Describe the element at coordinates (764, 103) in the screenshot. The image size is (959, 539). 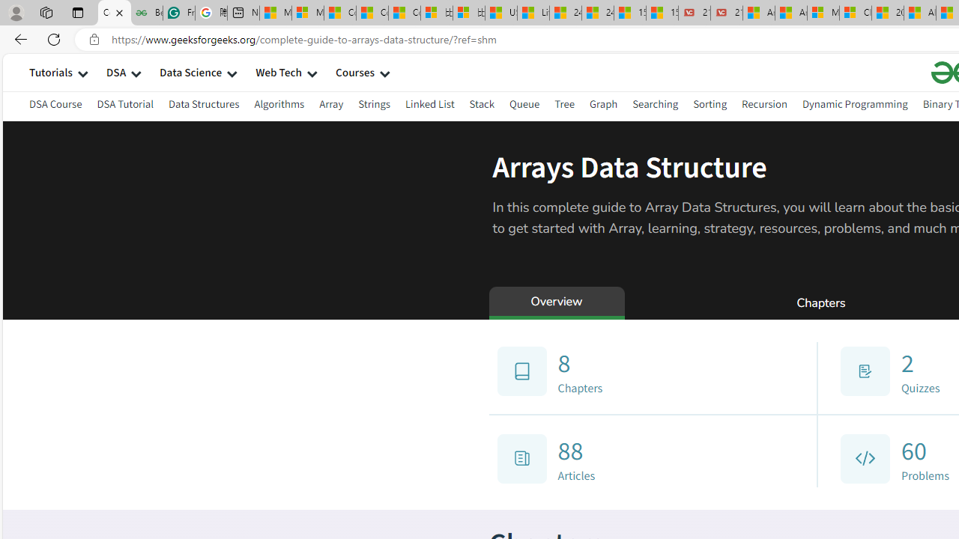
I see `Recursion` at that location.